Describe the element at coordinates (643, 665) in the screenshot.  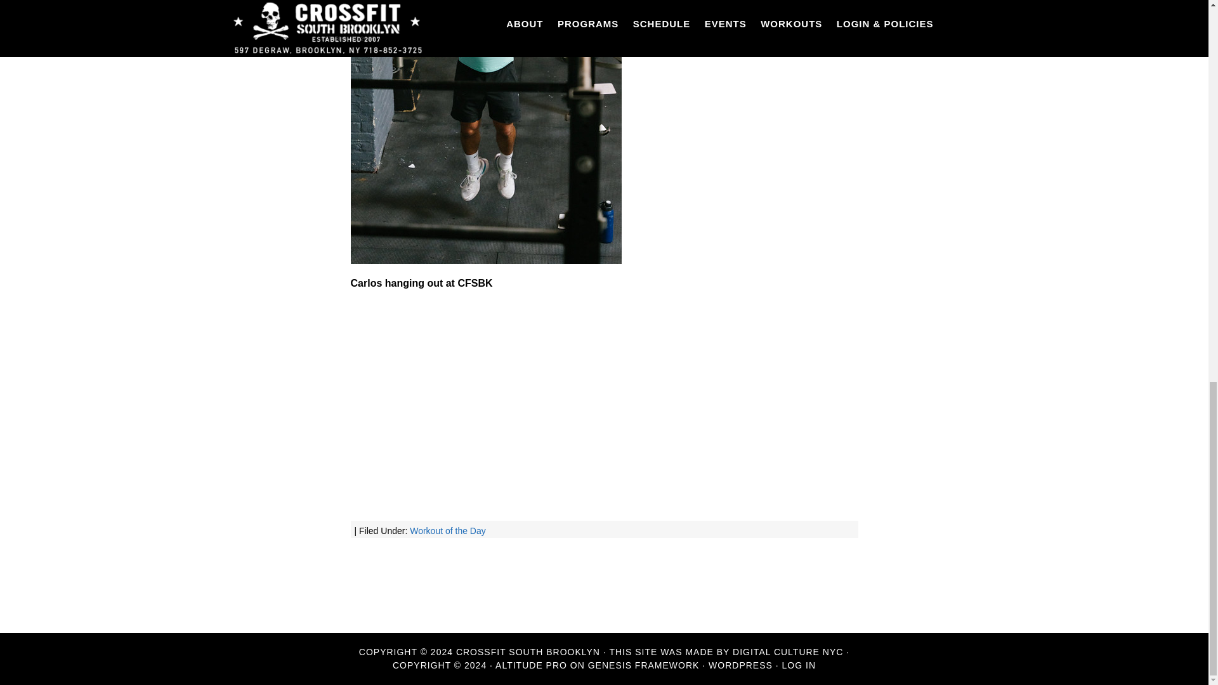
I see `GENESIS FRAMEWORK` at that location.